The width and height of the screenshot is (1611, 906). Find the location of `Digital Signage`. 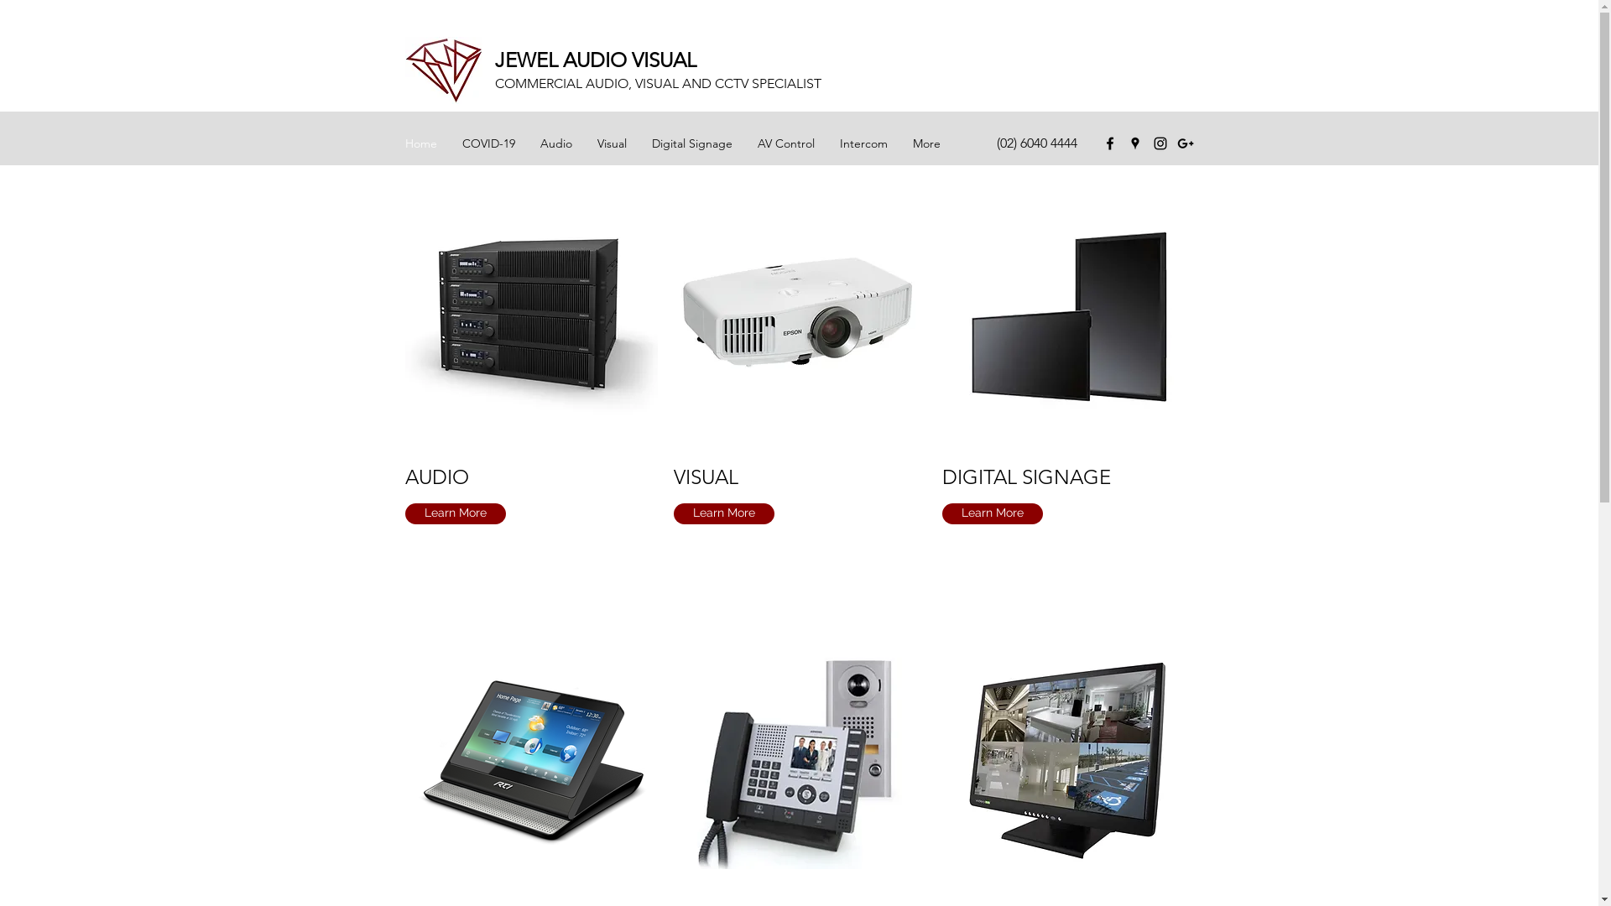

Digital Signage is located at coordinates (692, 143).